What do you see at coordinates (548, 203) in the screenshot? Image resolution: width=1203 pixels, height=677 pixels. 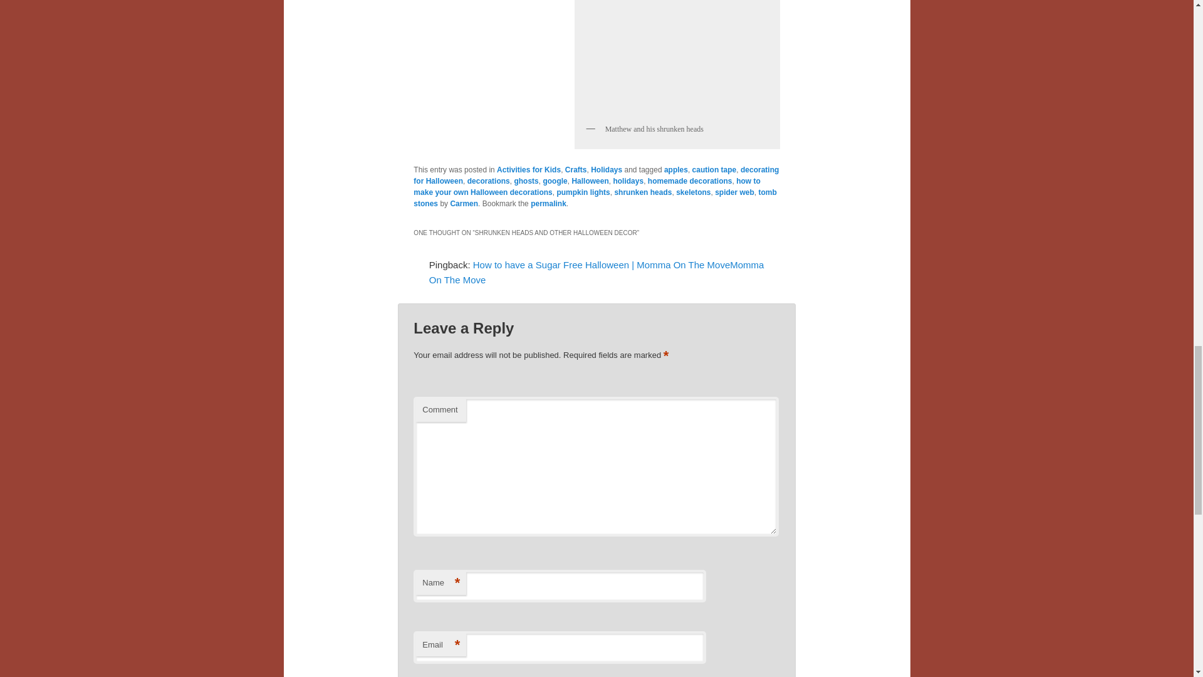 I see `Permalink to Shrunken Heads and other Halloween Decor` at bounding box center [548, 203].